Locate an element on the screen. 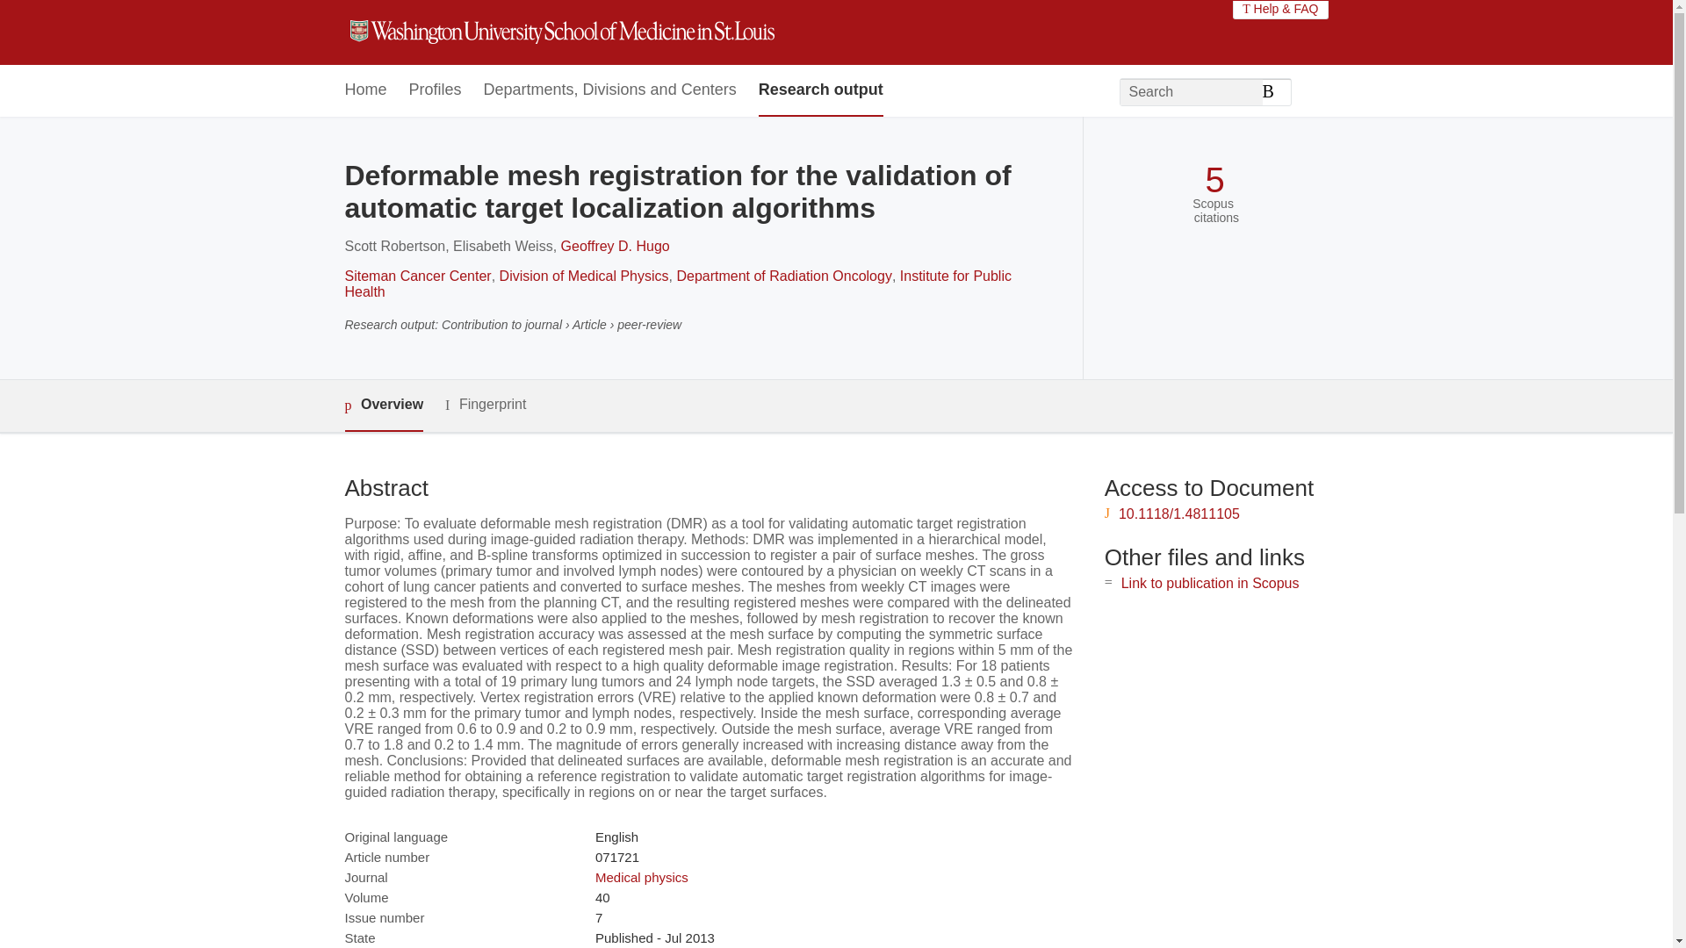  Division of Medical Physics is located at coordinates (584, 276).